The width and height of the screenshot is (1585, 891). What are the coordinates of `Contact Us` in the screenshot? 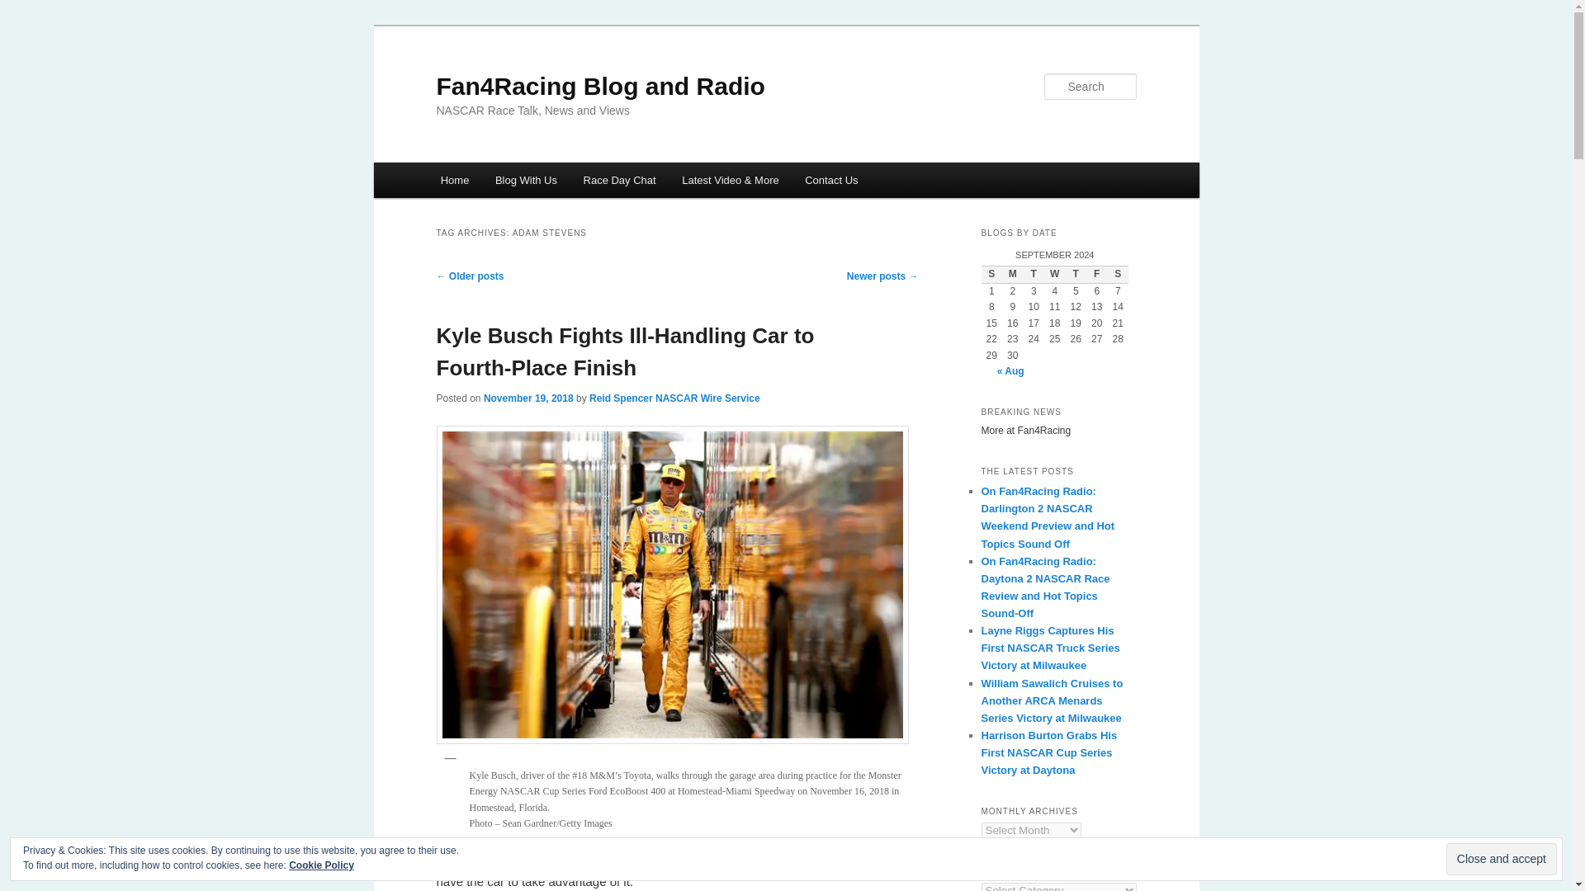 It's located at (830, 180).